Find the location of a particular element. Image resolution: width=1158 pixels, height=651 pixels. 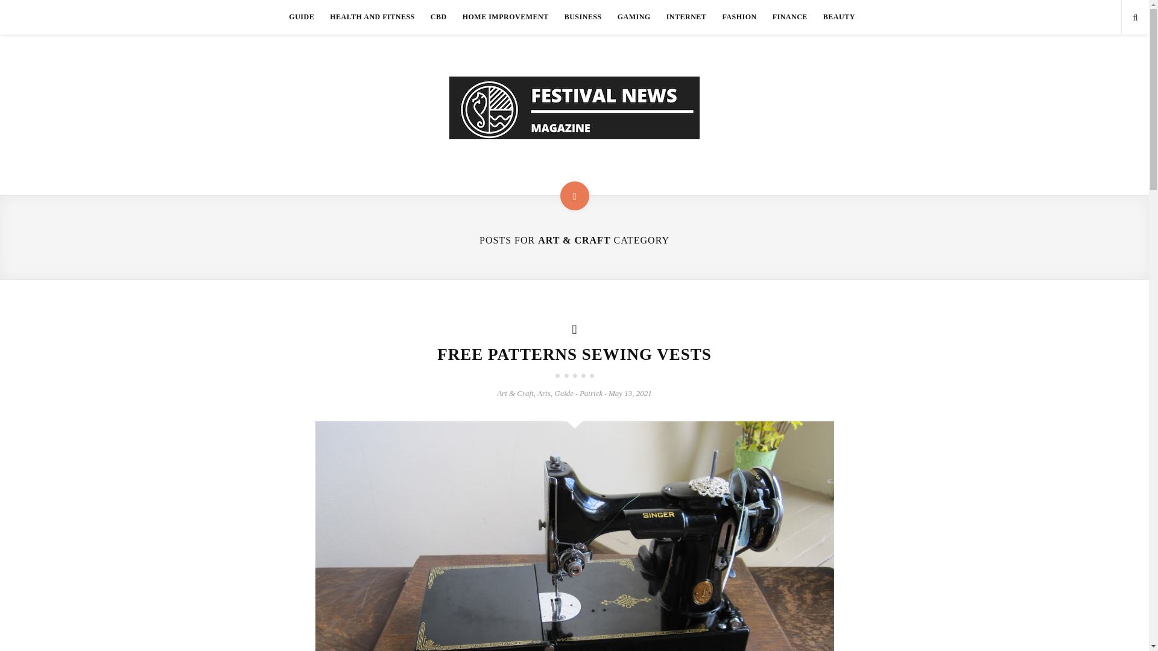

BEAUTY is located at coordinates (838, 17).